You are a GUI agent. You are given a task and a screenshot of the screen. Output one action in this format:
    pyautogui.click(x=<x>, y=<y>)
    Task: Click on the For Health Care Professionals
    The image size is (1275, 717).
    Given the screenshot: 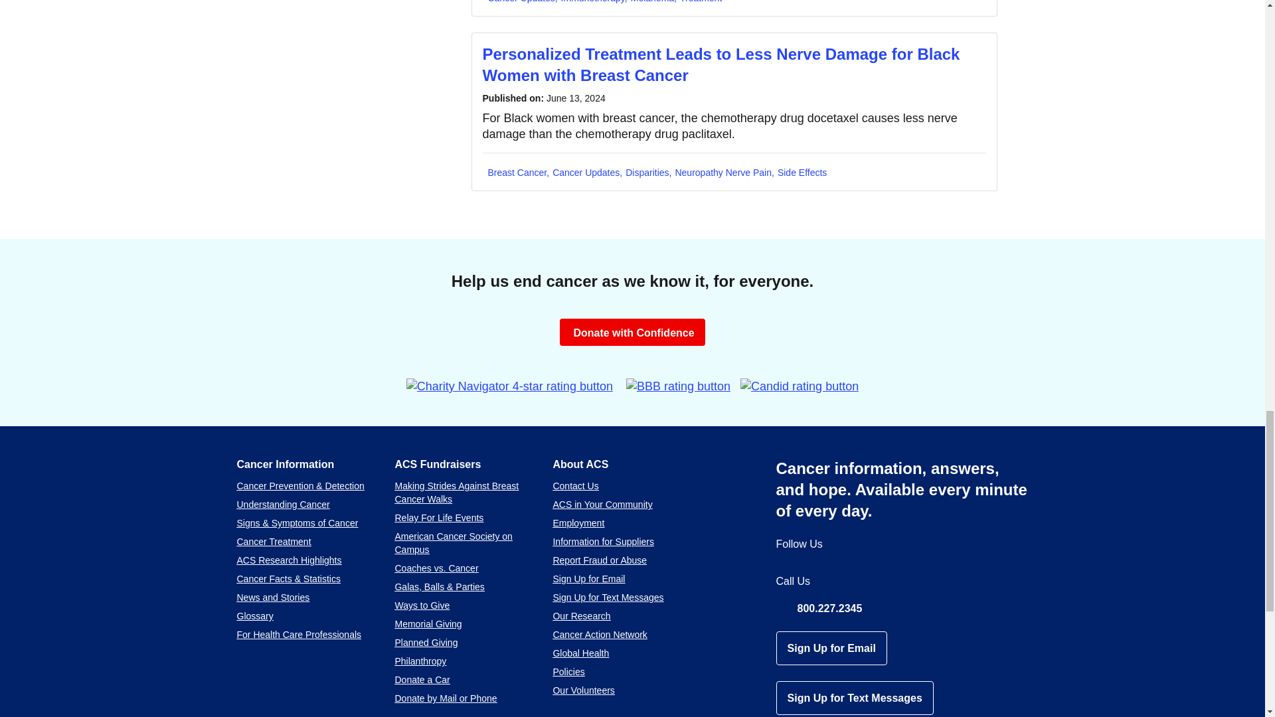 What is the action you would take?
    pyautogui.click(x=298, y=635)
    